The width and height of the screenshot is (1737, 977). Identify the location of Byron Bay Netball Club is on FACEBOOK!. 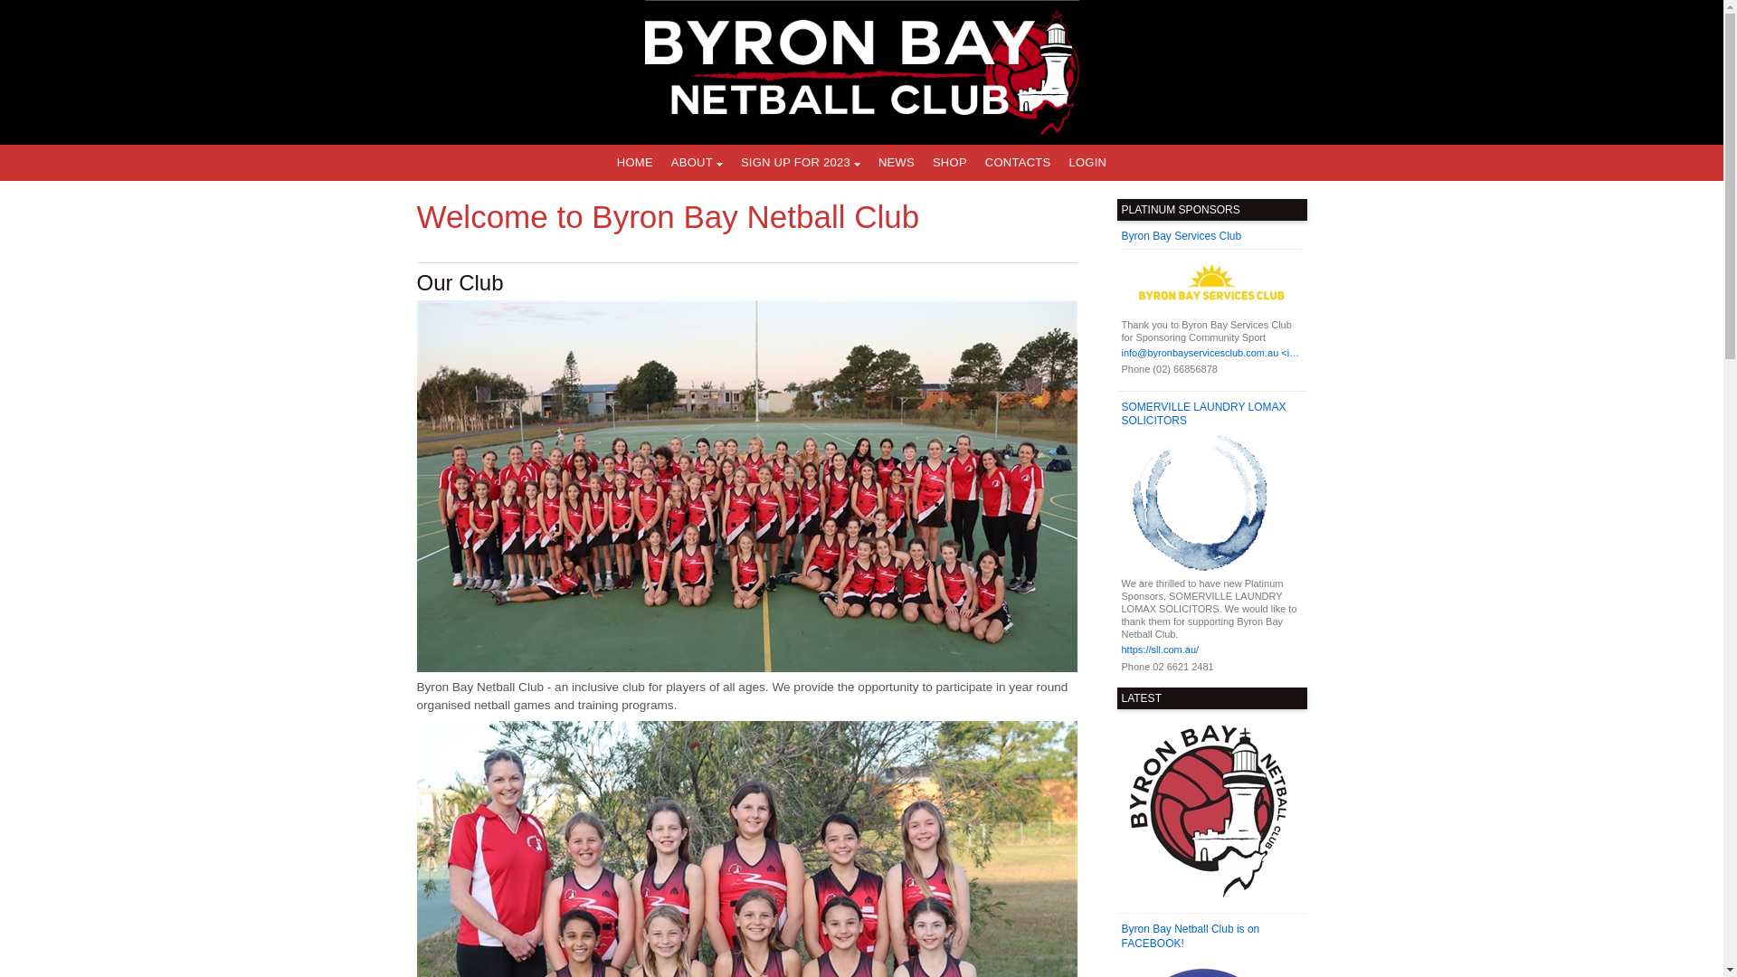
(1212, 937).